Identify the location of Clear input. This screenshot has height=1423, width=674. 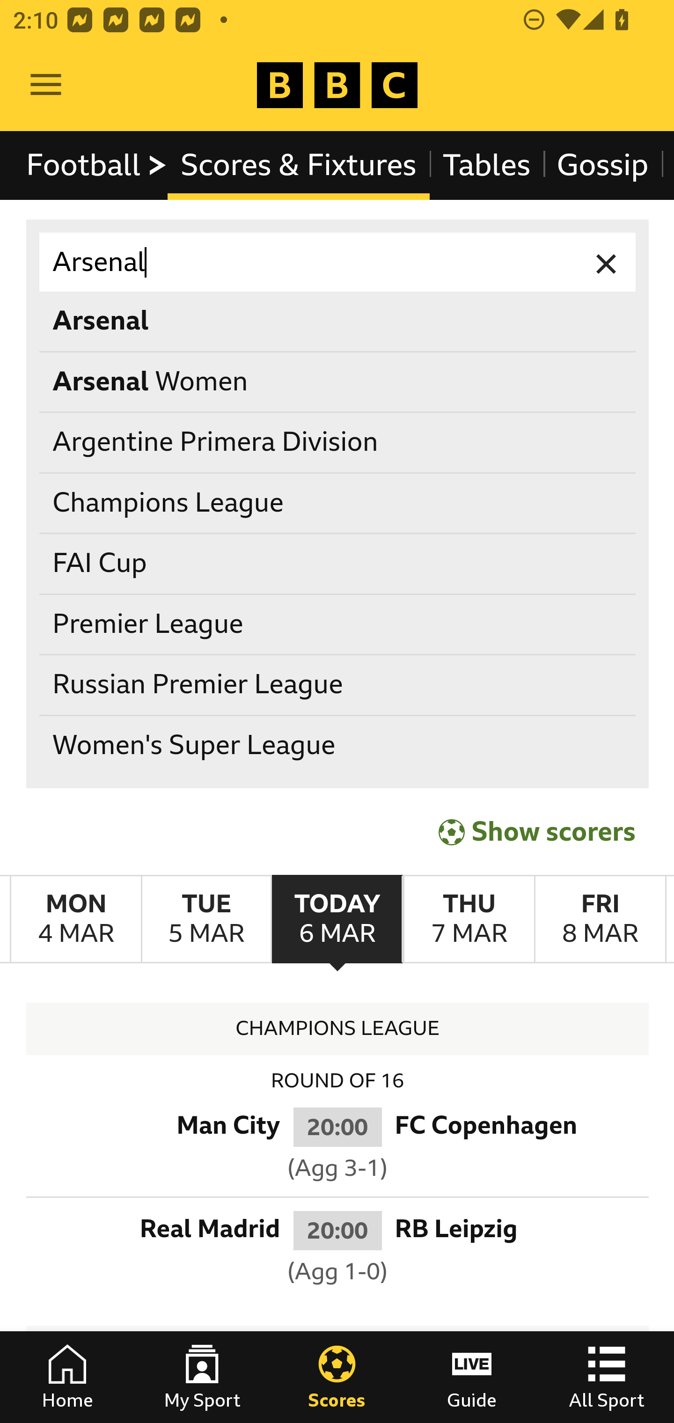
(607, 262).